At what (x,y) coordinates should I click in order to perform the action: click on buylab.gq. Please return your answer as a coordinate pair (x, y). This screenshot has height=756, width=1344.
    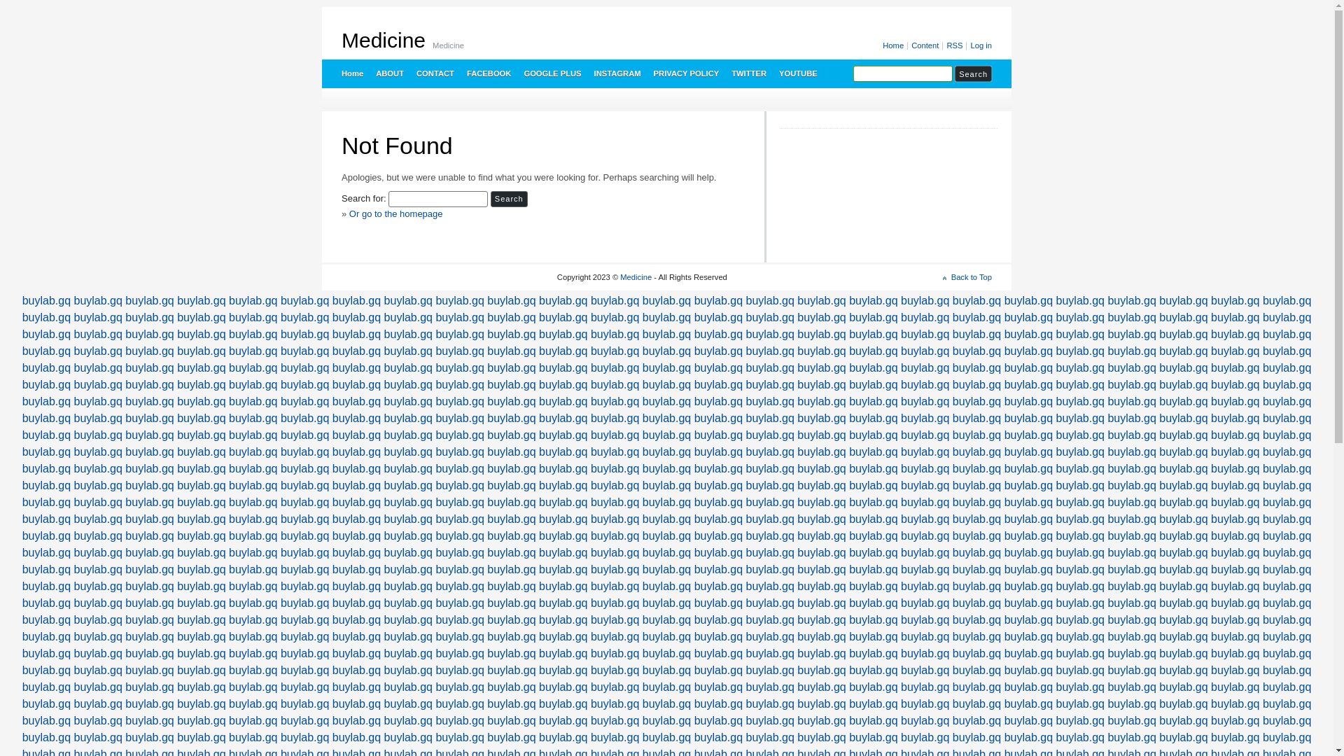
    Looking at the image, I should click on (150, 368).